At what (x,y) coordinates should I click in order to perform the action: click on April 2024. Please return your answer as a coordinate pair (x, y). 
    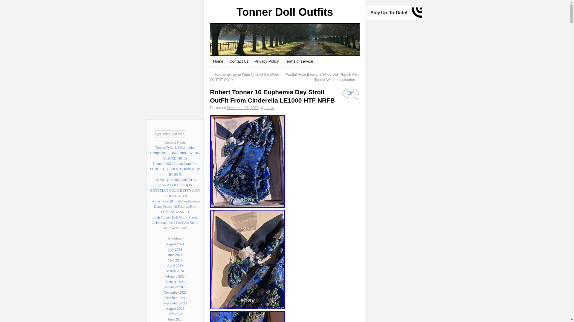
    Looking at the image, I should click on (175, 265).